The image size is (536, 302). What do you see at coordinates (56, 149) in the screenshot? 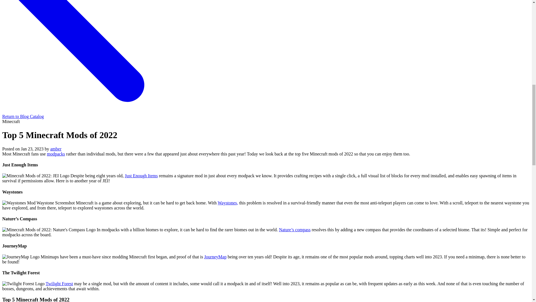
I see `amber` at bounding box center [56, 149].